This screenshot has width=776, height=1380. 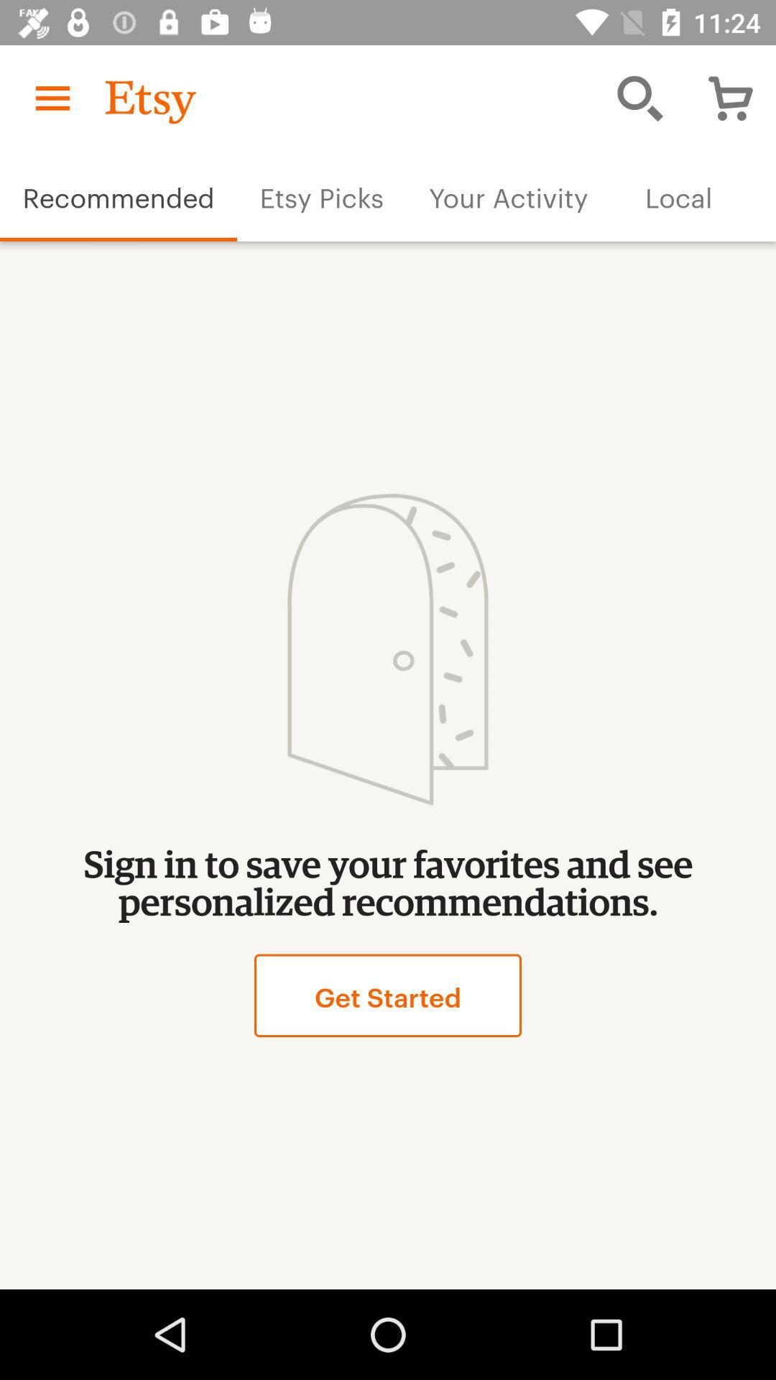 I want to click on turn on the item above your activity icon, so click(x=639, y=98).